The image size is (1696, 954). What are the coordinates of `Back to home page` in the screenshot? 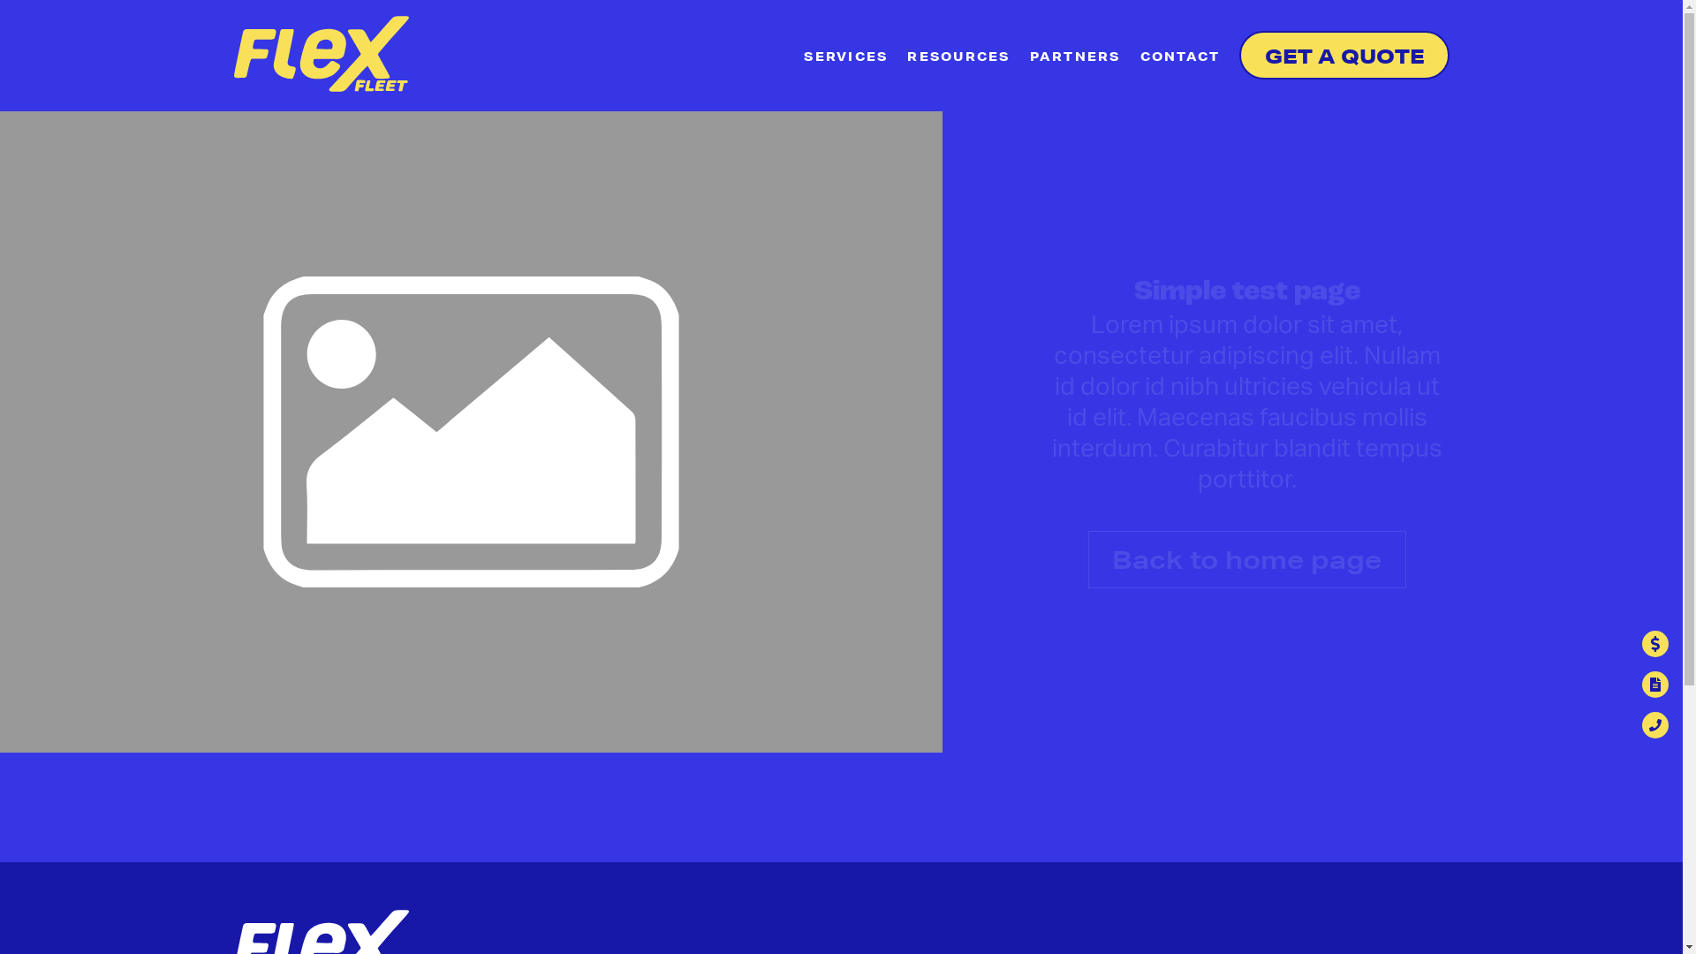 It's located at (1247, 560).